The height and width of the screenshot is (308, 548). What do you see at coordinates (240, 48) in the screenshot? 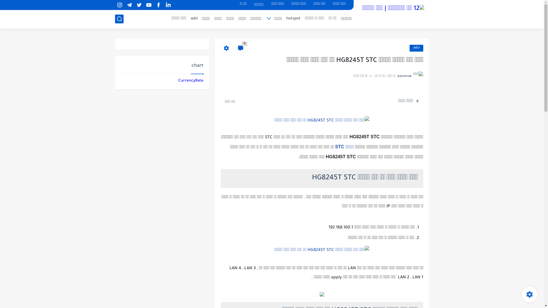
I see `0` at bounding box center [240, 48].